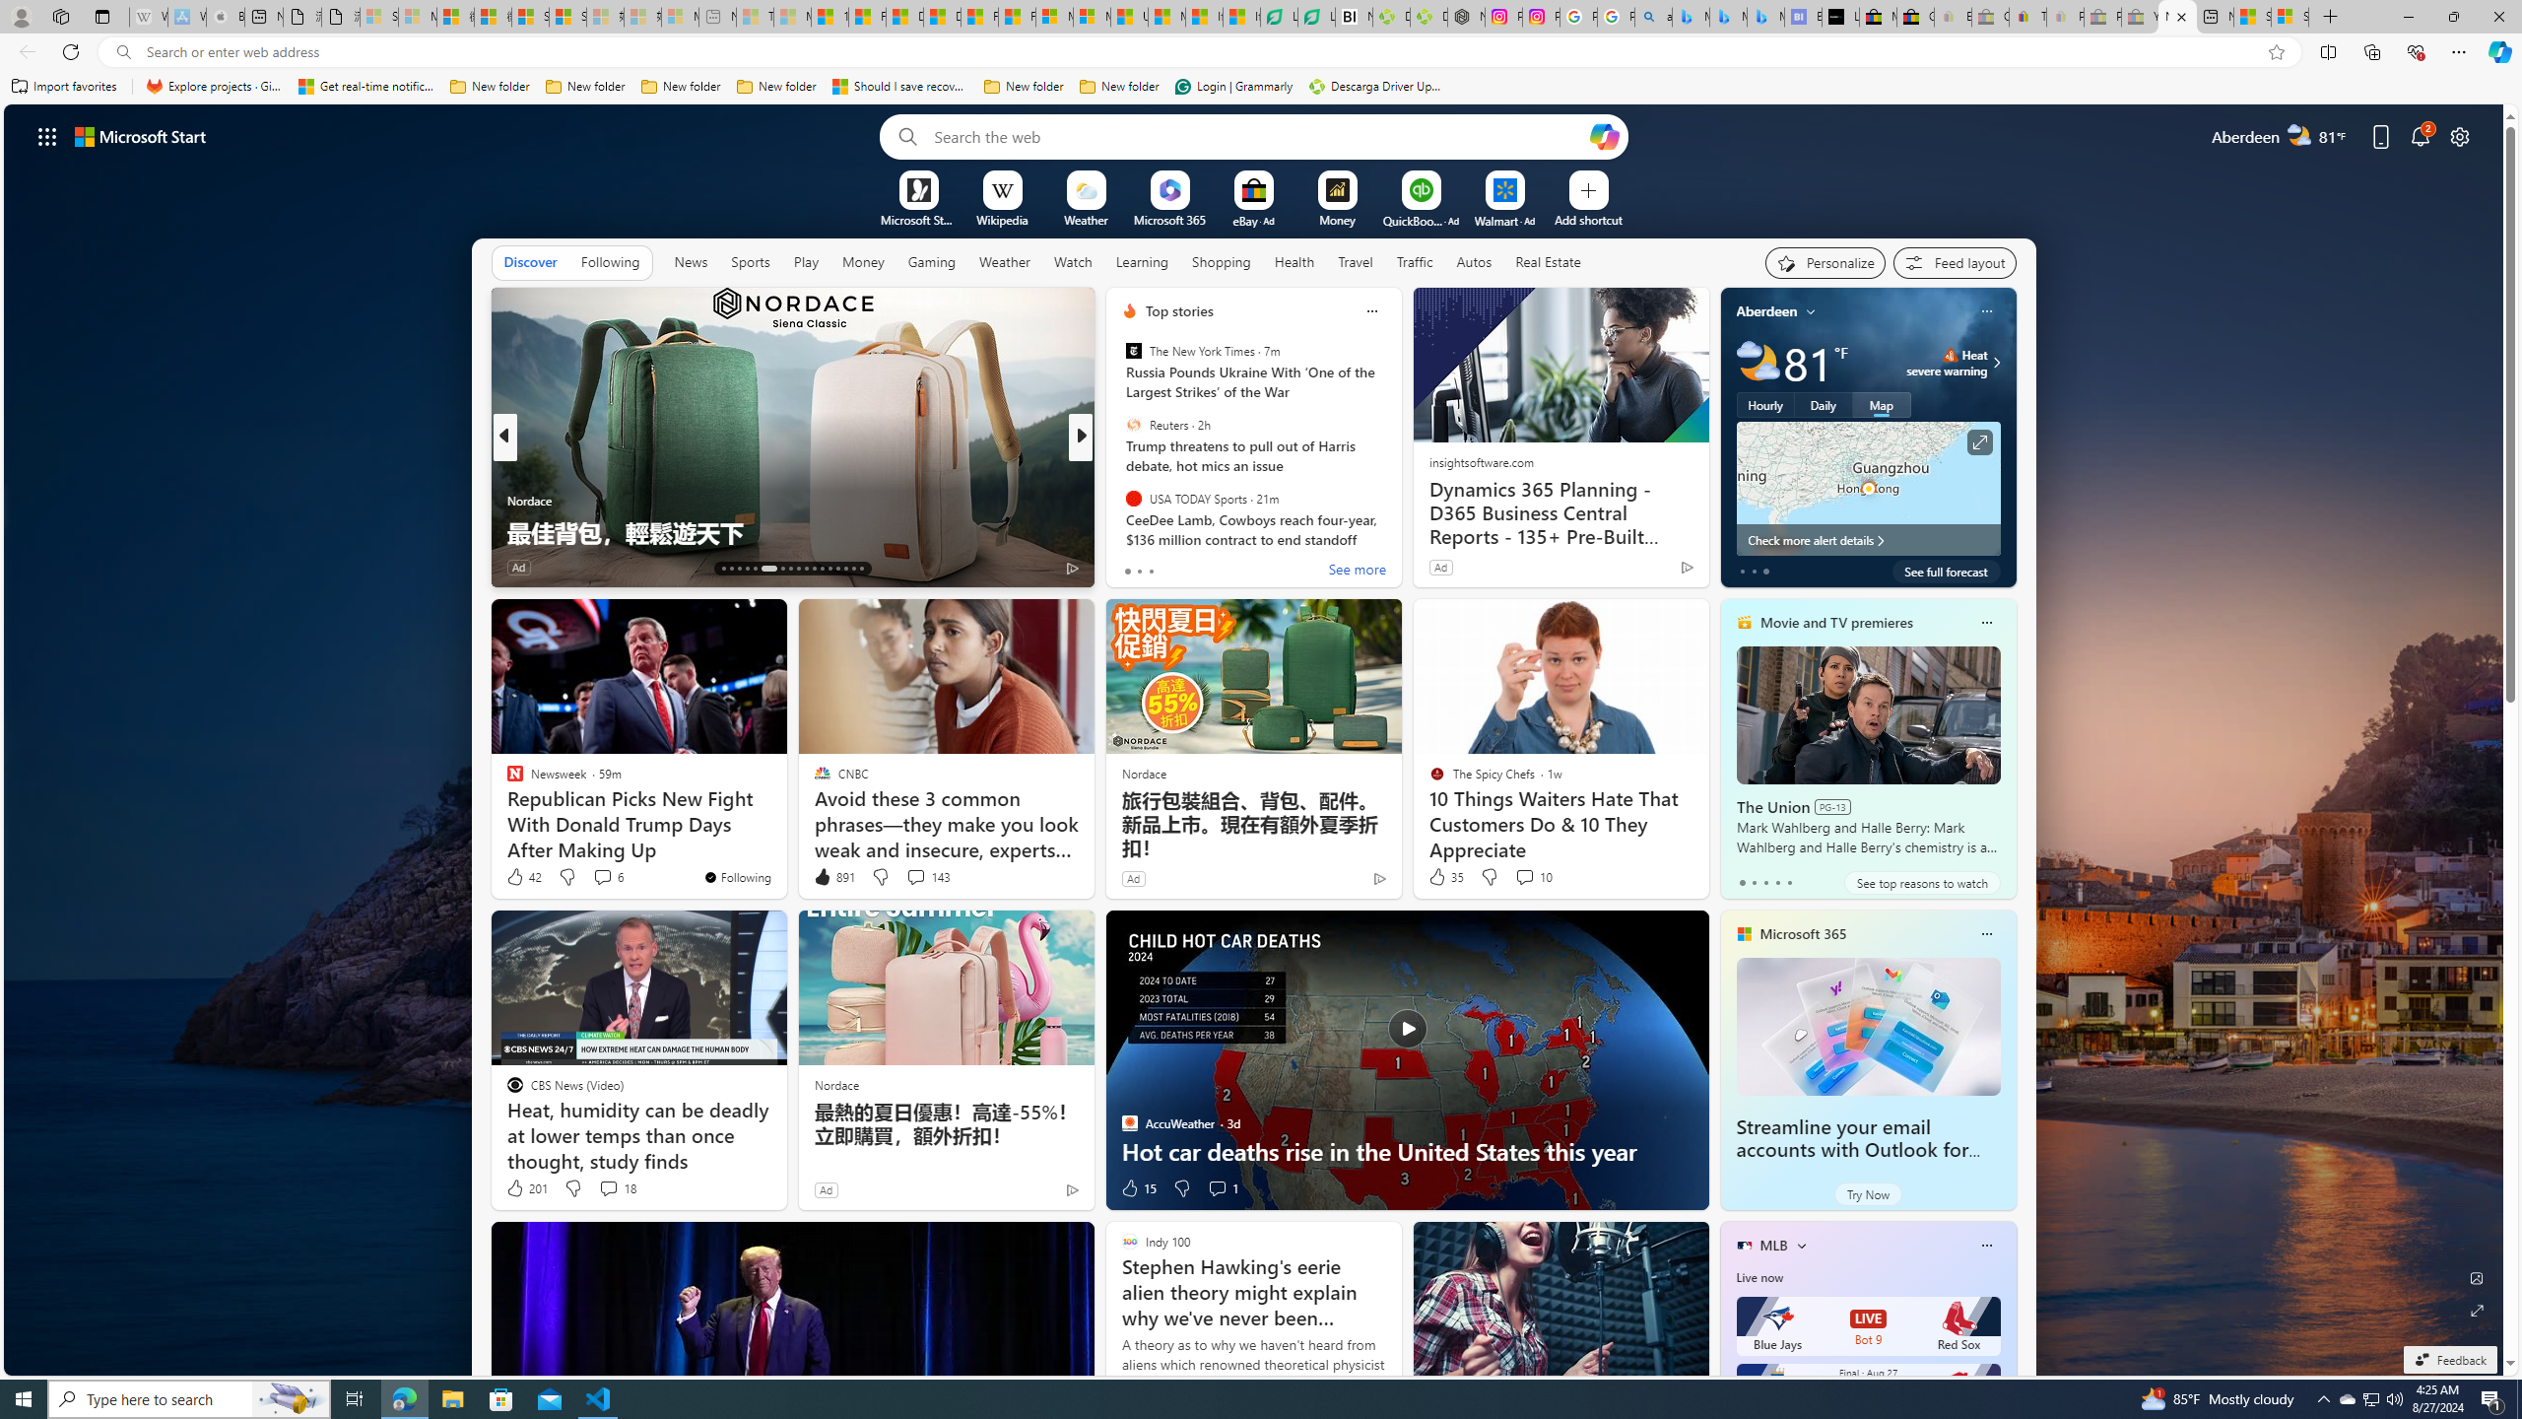  Describe the element at coordinates (1868, 540) in the screenshot. I see `Check more alert details` at that location.